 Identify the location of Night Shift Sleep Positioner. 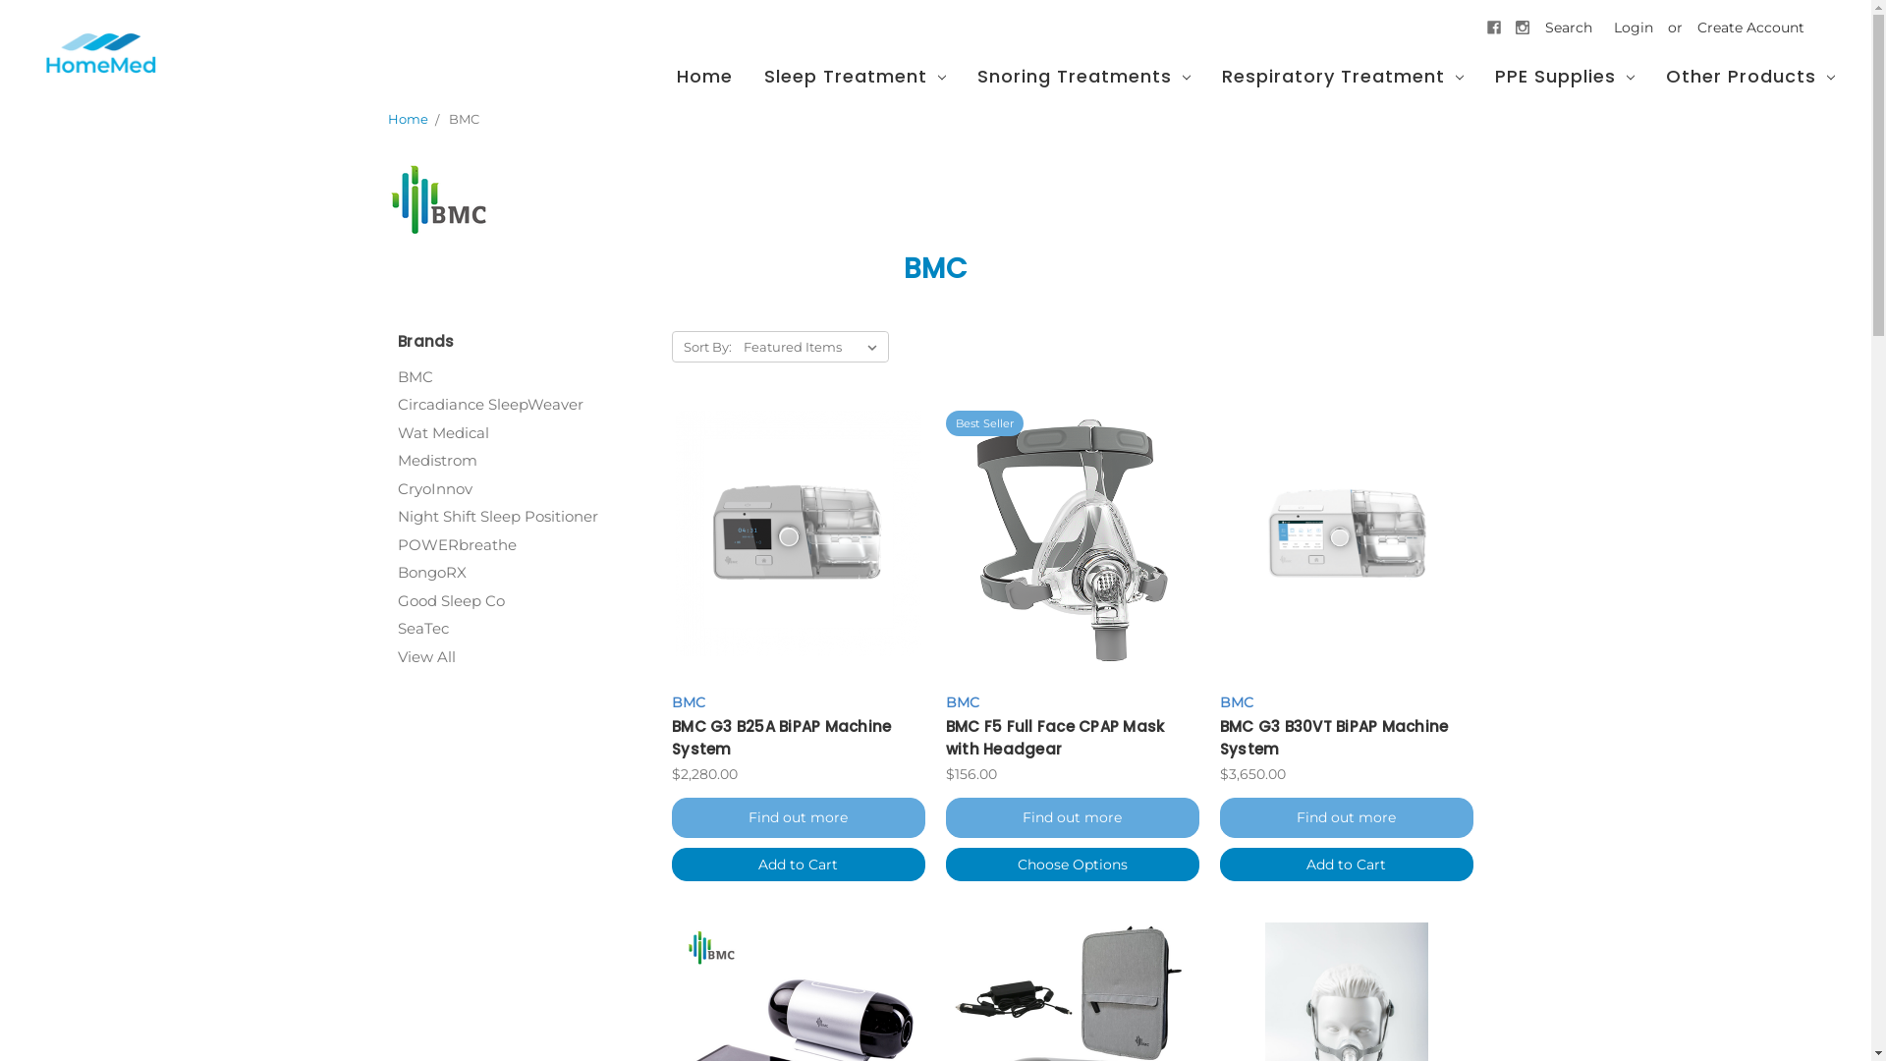
(525, 517).